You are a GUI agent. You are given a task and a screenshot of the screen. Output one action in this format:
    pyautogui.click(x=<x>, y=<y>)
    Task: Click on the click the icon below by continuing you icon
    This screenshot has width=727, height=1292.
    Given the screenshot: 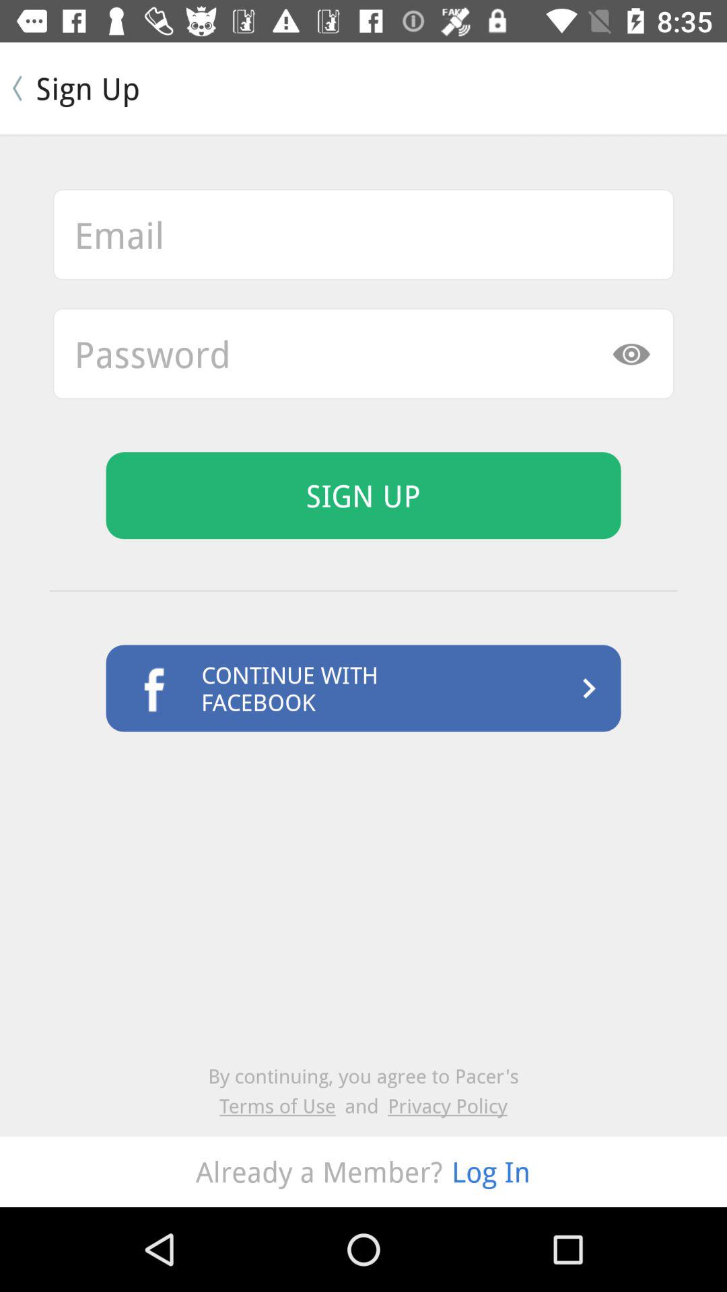 What is the action you would take?
    pyautogui.click(x=282, y=1105)
    